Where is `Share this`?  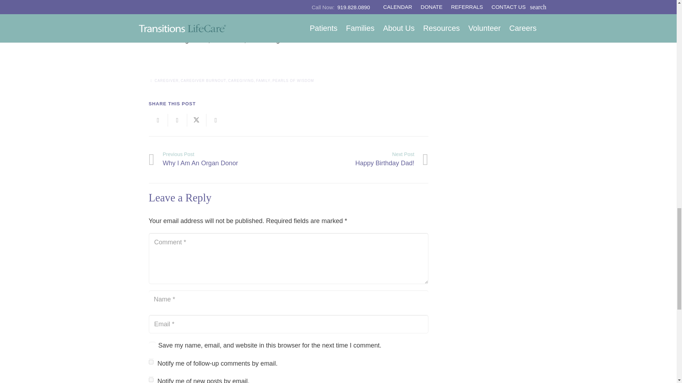
Share this is located at coordinates (177, 120).